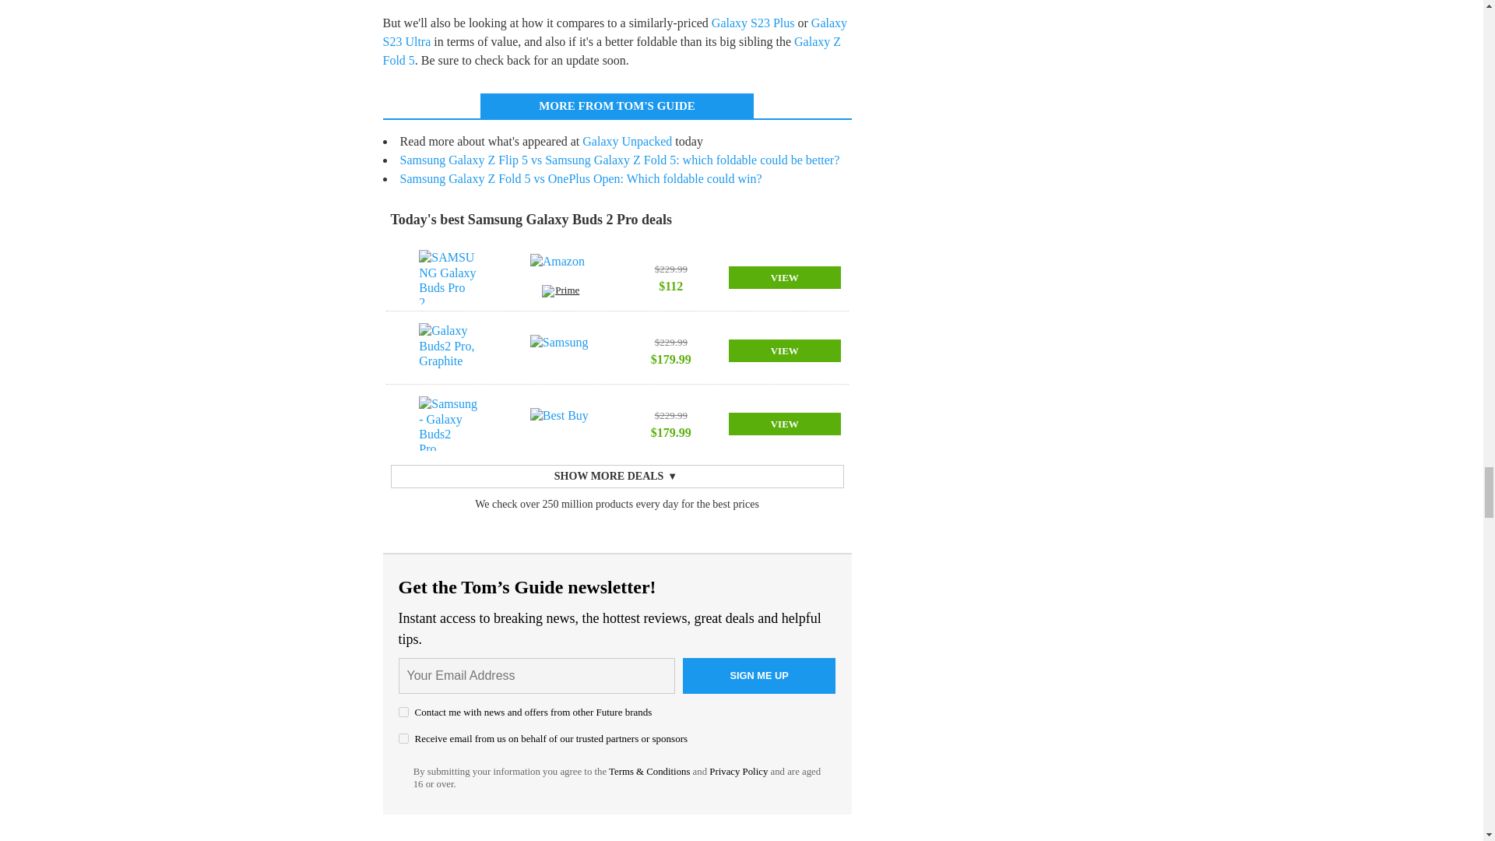 The height and width of the screenshot is (841, 1495). What do you see at coordinates (759, 676) in the screenshot?
I see `Sign me up` at bounding box center [759, 676].